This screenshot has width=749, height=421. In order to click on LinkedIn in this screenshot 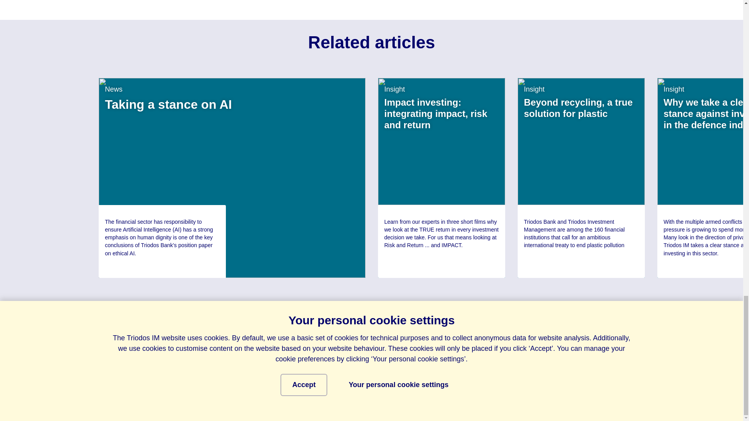, I will do `click(154, 390)`.